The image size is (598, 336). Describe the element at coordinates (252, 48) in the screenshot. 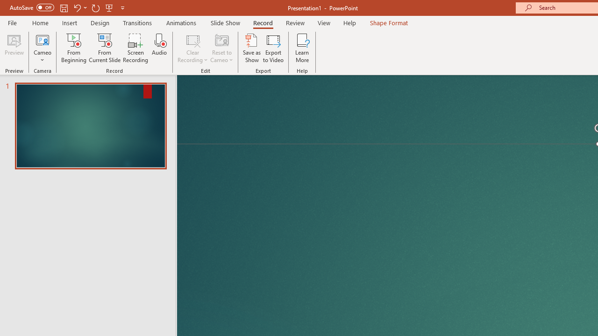

I see `Save as Show` at that location.